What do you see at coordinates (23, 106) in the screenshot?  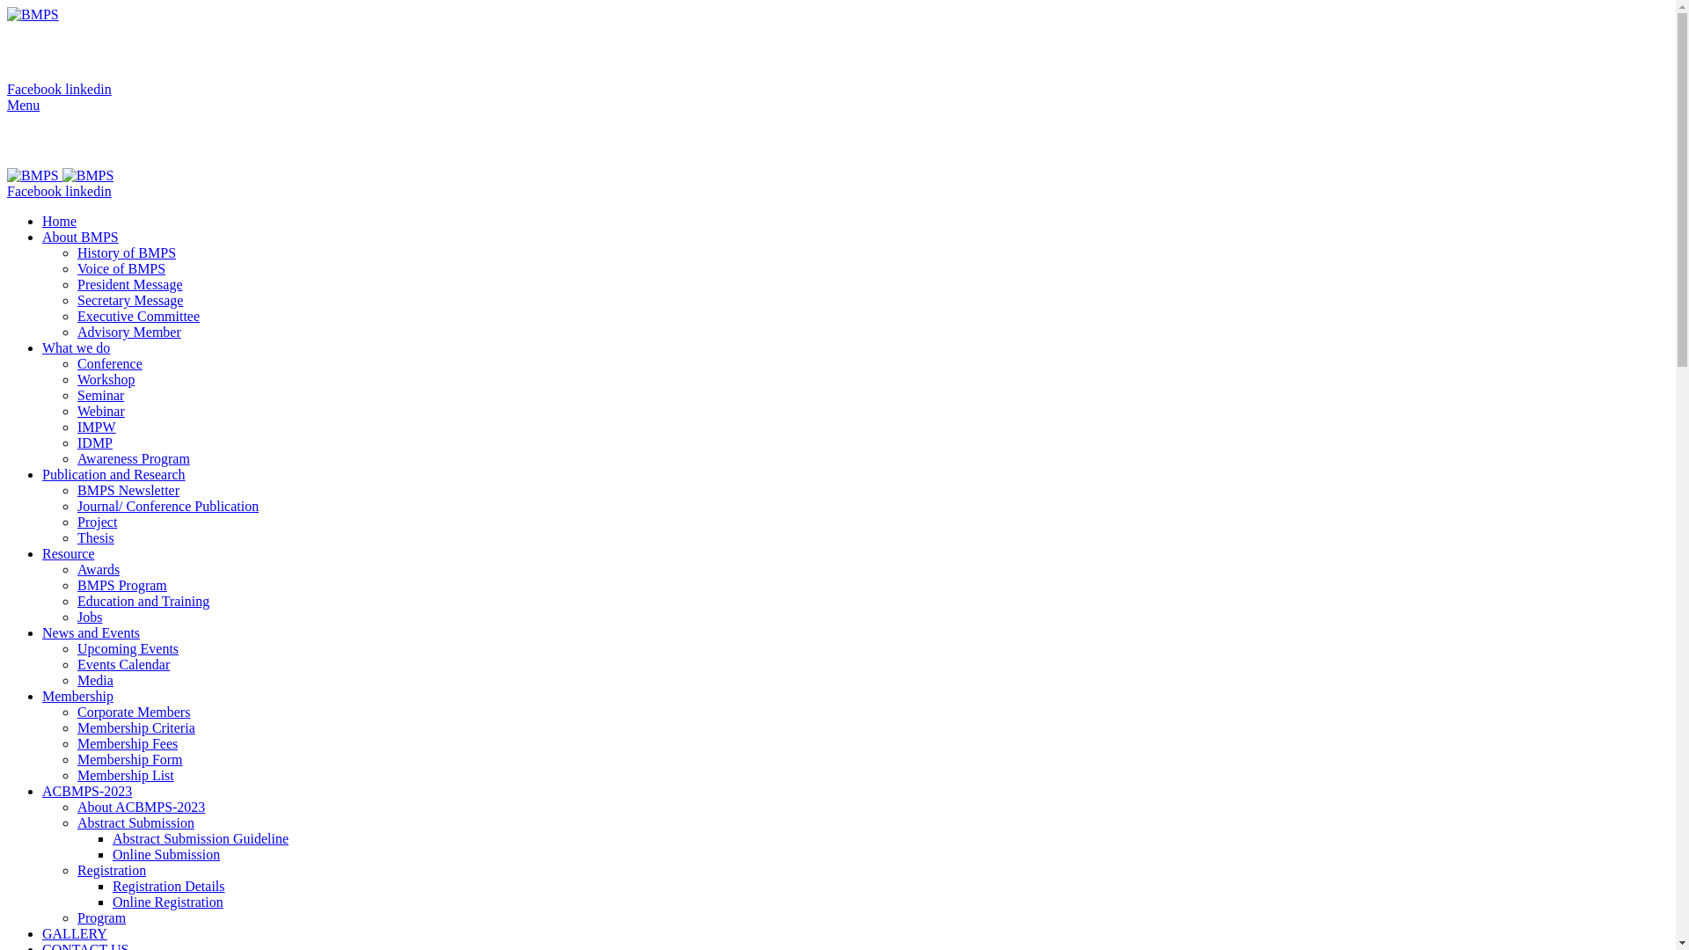 I see `Menu` at bounding box center [23, 106].